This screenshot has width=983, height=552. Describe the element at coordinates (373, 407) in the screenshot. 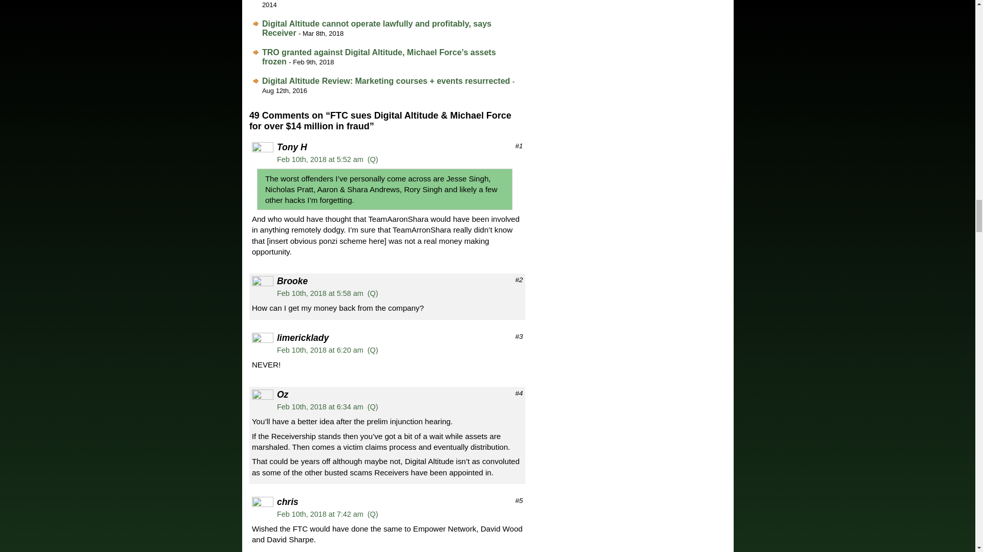

I see `Click here or select text to quote comment` at that location.